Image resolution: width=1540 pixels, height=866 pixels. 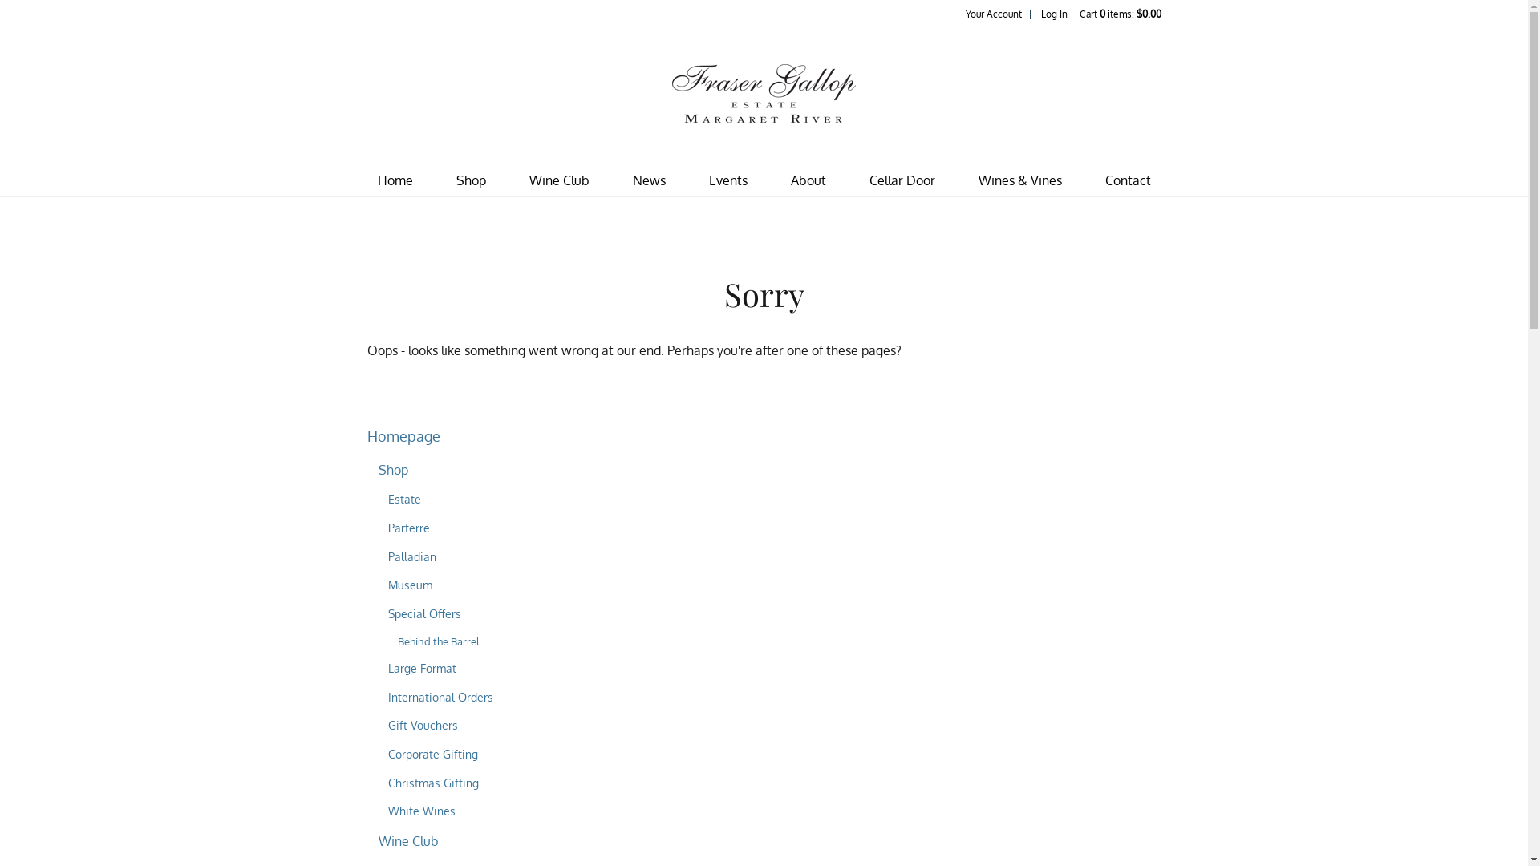 What do you see at coordinates (393, 470) in the screenshot?
I see `Shop` at bounding box center [393, 470].